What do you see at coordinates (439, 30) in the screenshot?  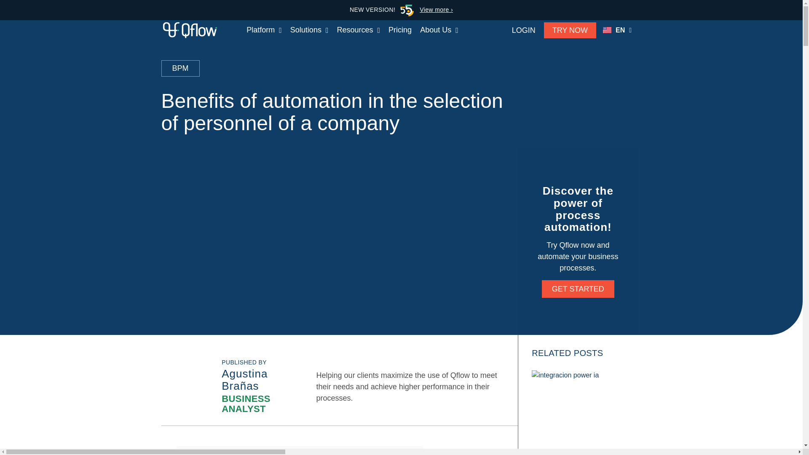 I see `About Us` at bounding box center [439, 30].